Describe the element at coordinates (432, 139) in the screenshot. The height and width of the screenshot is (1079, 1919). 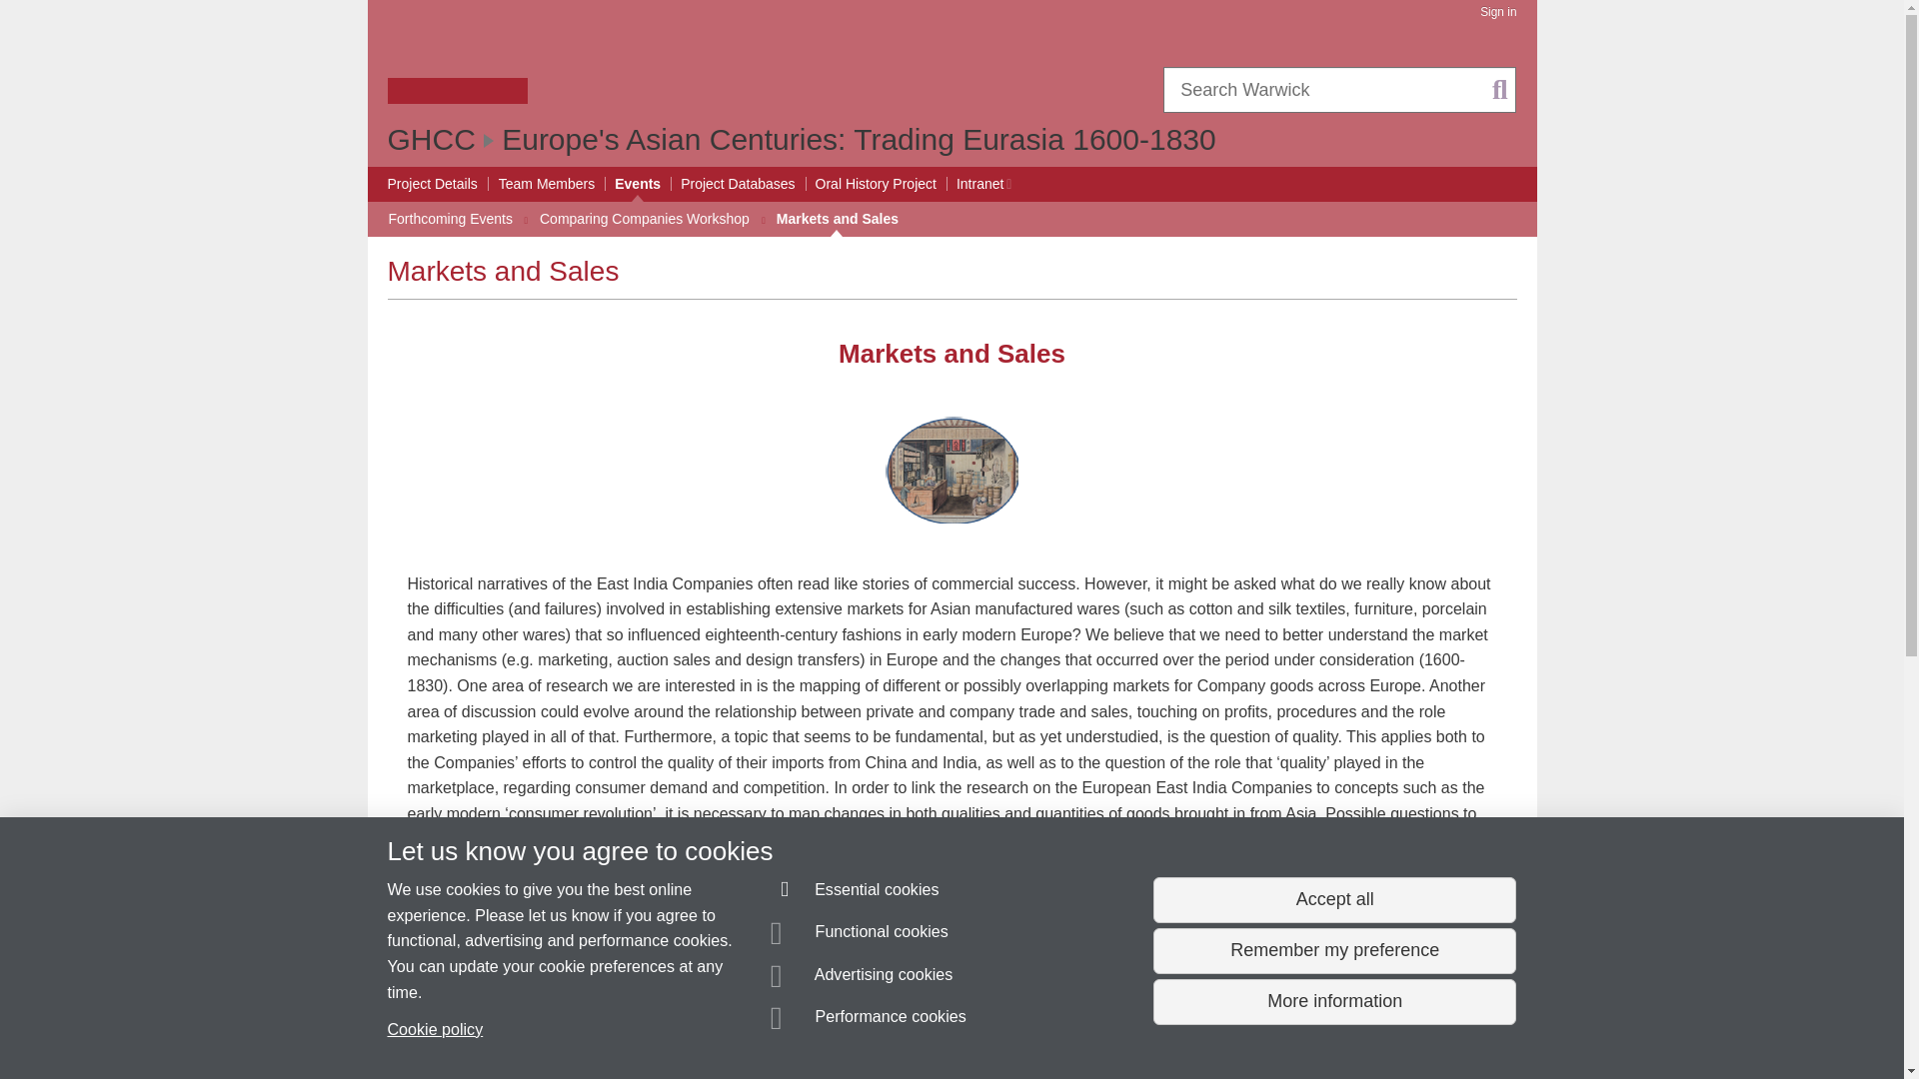
I see `GHCC` at that location.